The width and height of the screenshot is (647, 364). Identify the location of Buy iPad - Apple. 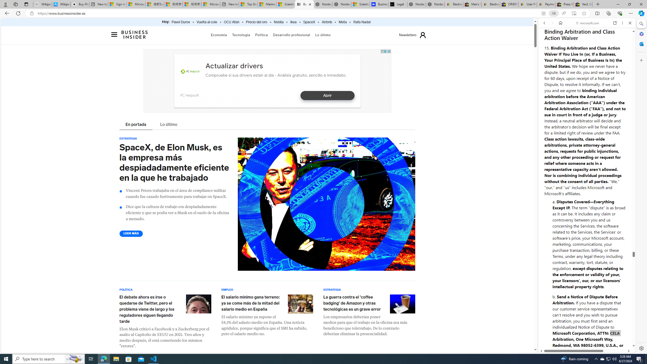
(80, 4).